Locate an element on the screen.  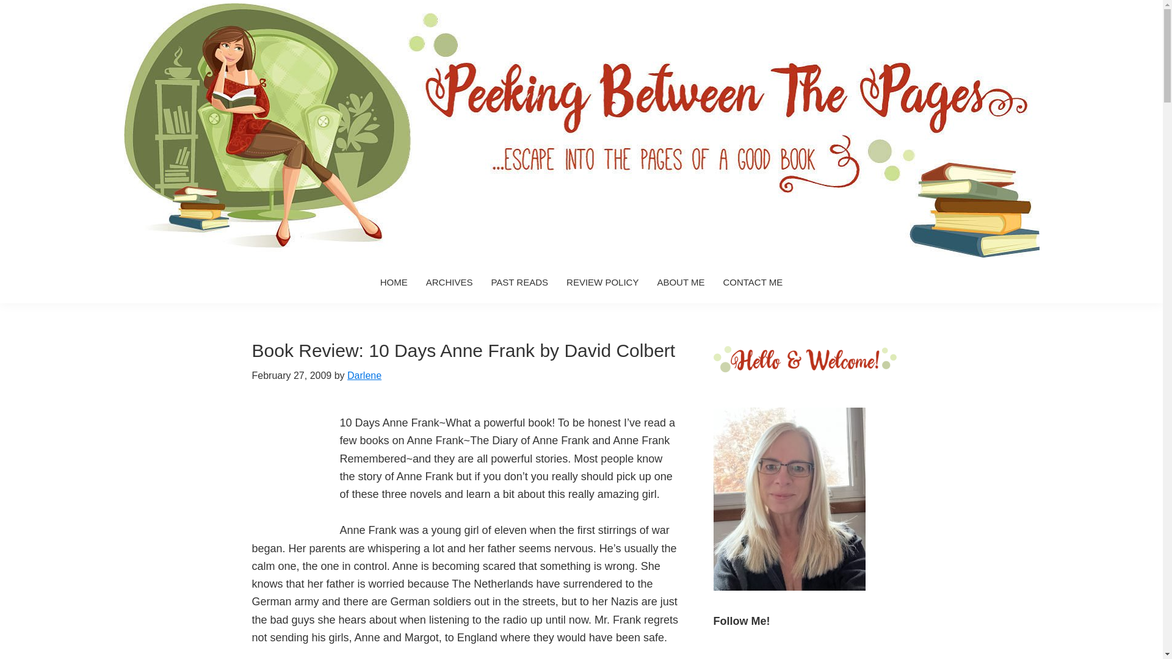
PAST READS is located at coordinates (519, 282).